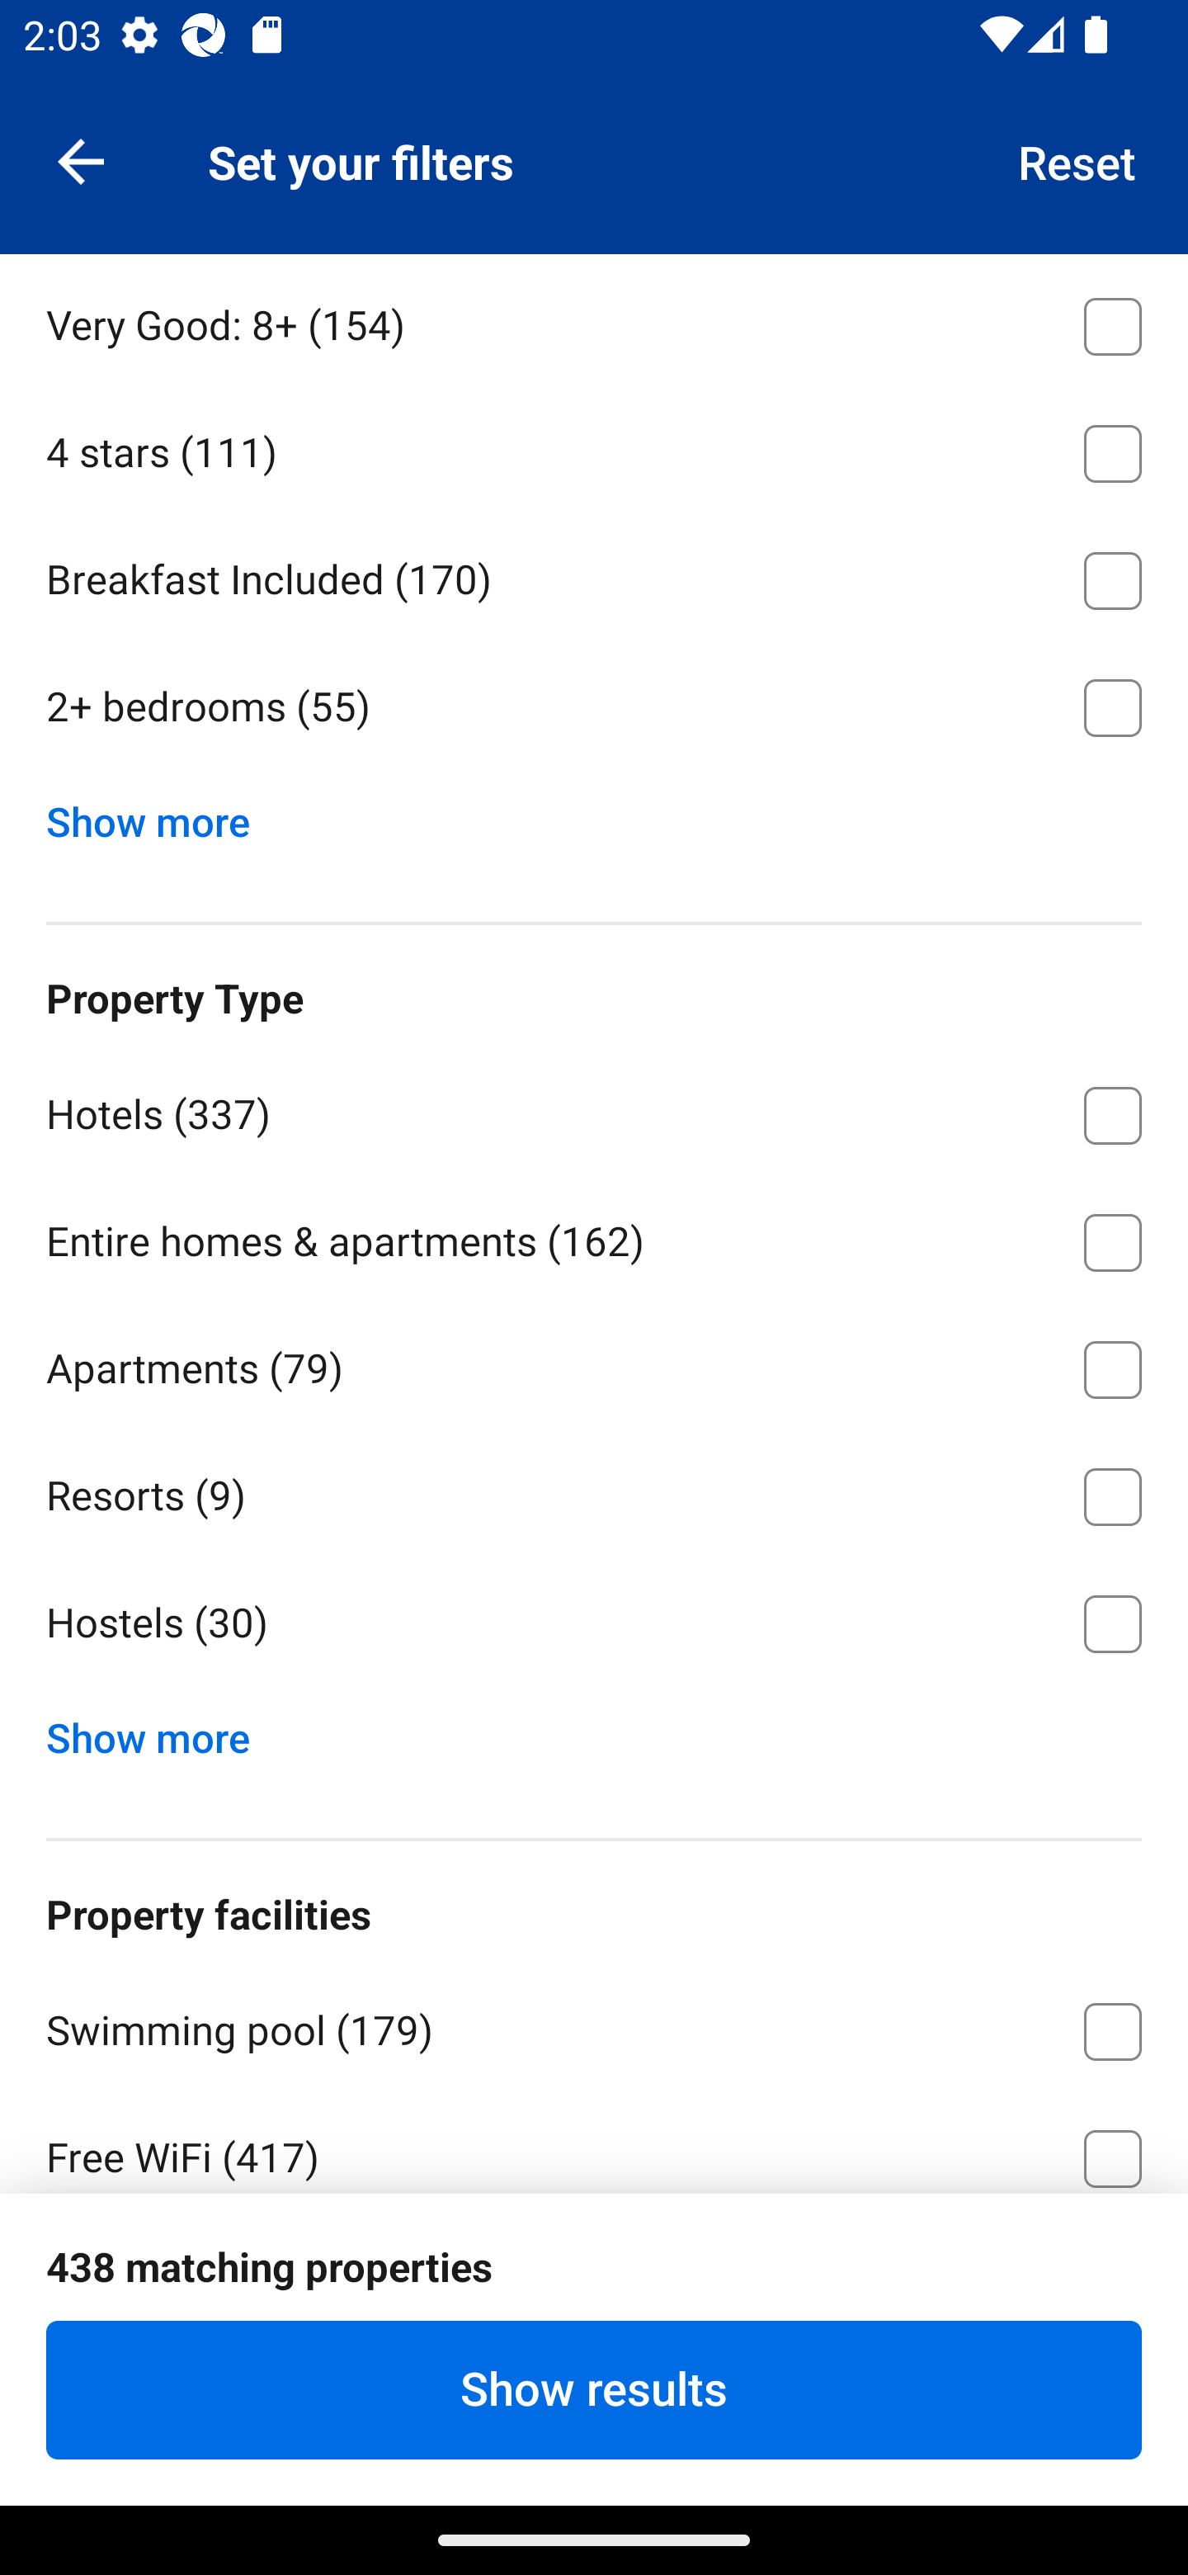 The height and width of the screenshot is (2575, 1188). What do you see at coordinates (594, 447) in the screenshot?
I see `4 stars ⁦(111)` at bounding box center [594, 447].